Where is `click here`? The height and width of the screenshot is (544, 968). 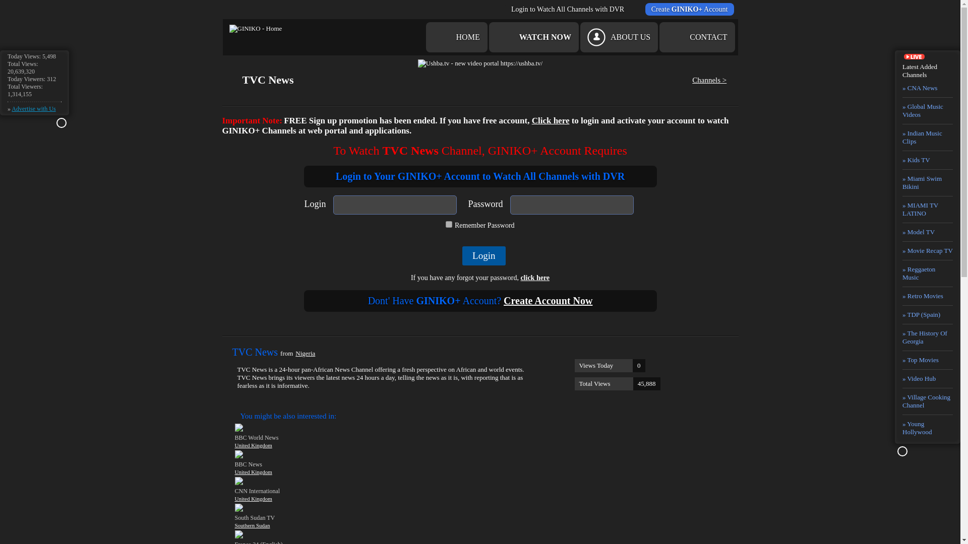 click here is located at coordinates (535, 278).